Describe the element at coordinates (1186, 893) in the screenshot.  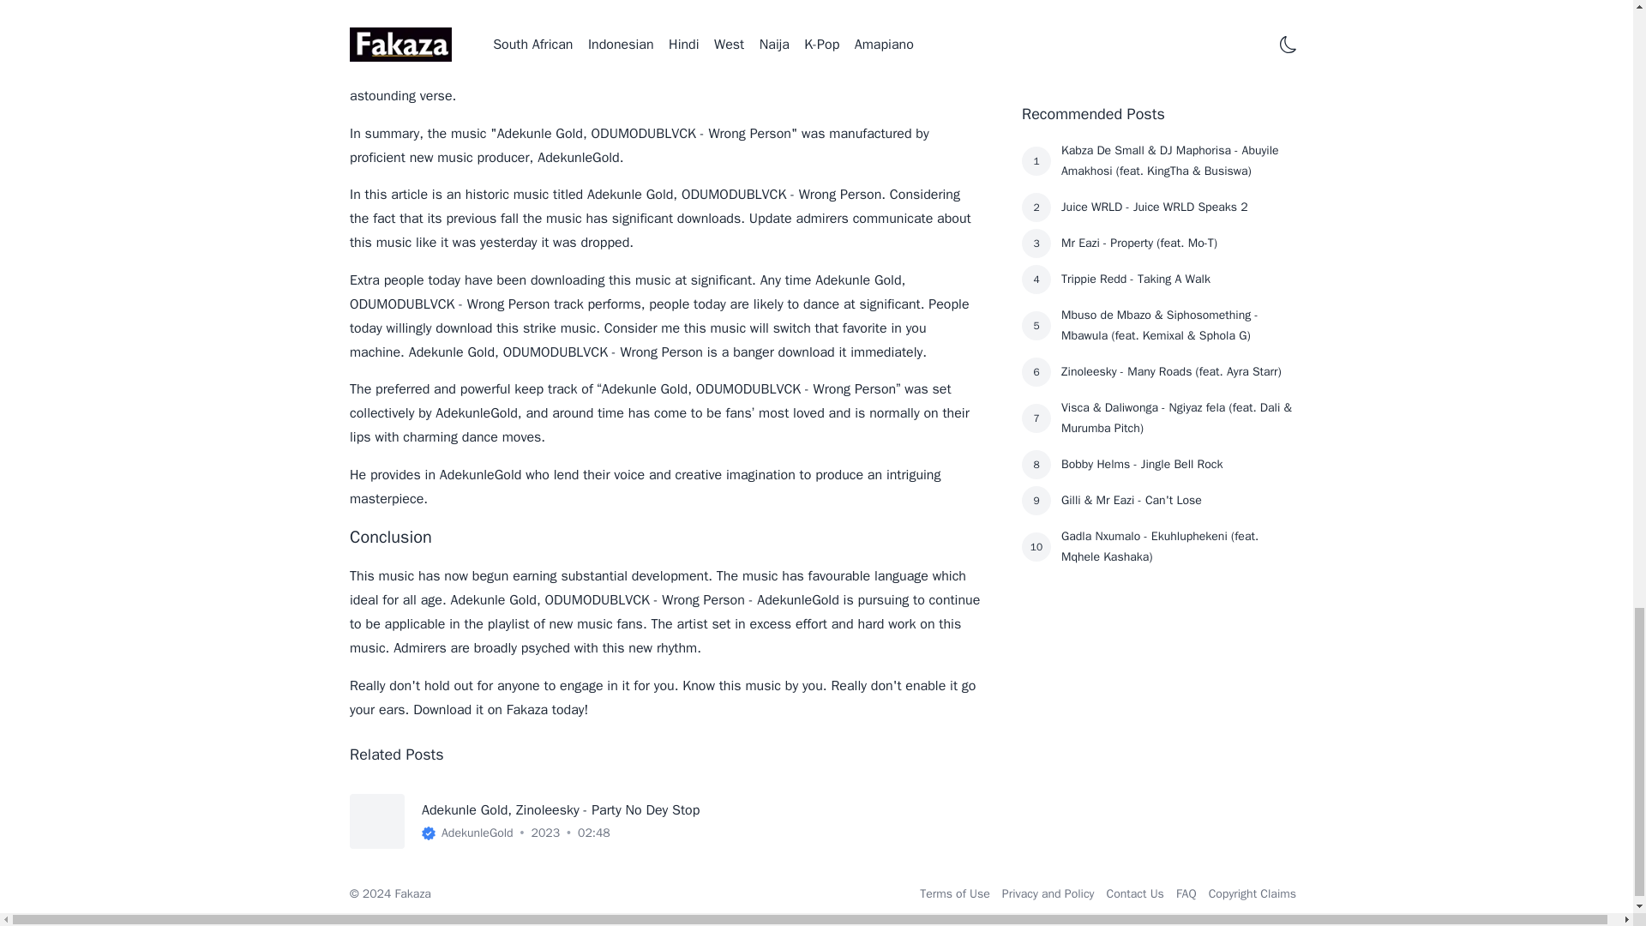
I see `FAQ` at that location.